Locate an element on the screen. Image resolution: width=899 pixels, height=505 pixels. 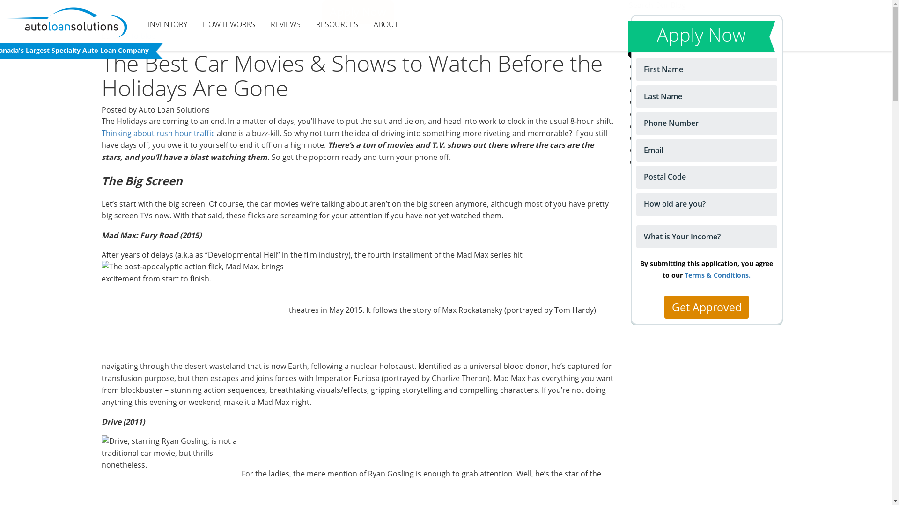
Resources is located at coordinates (656, 78).